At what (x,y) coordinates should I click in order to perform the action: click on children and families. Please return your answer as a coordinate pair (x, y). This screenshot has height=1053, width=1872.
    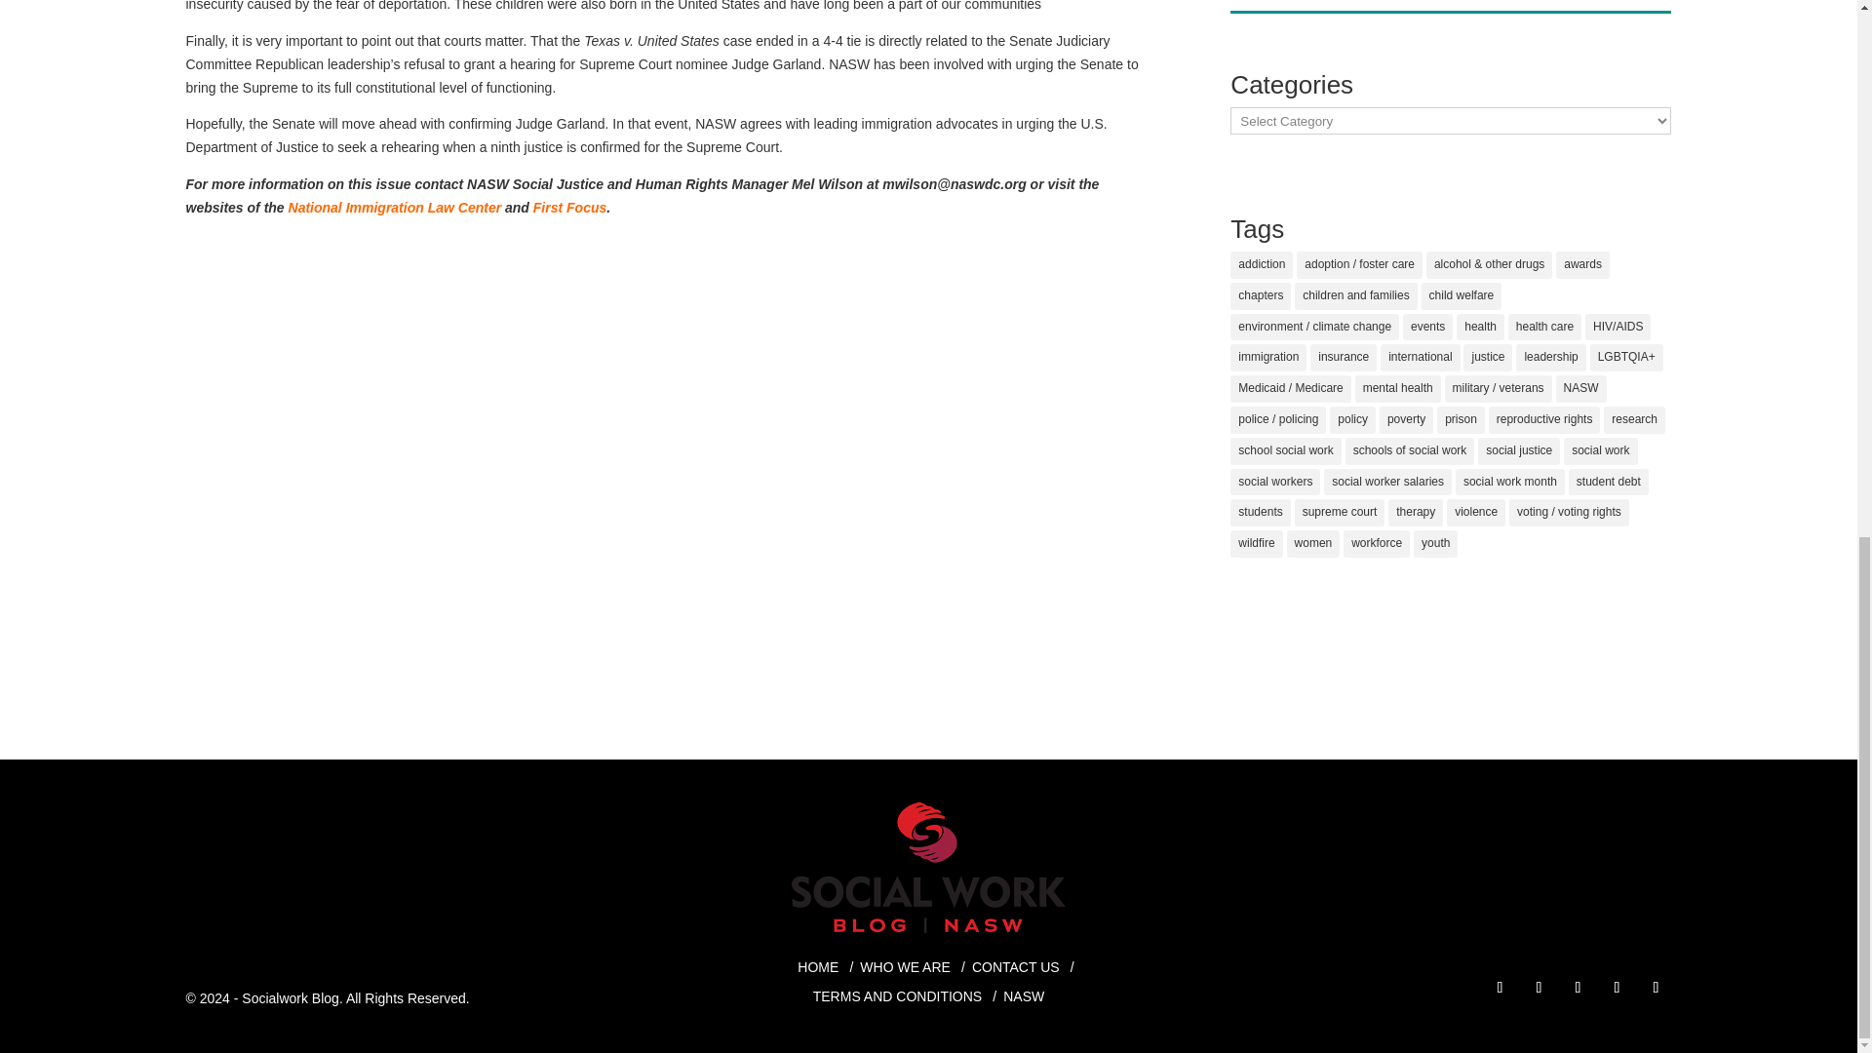
    Looking at the image, I should click on (1355, 296).